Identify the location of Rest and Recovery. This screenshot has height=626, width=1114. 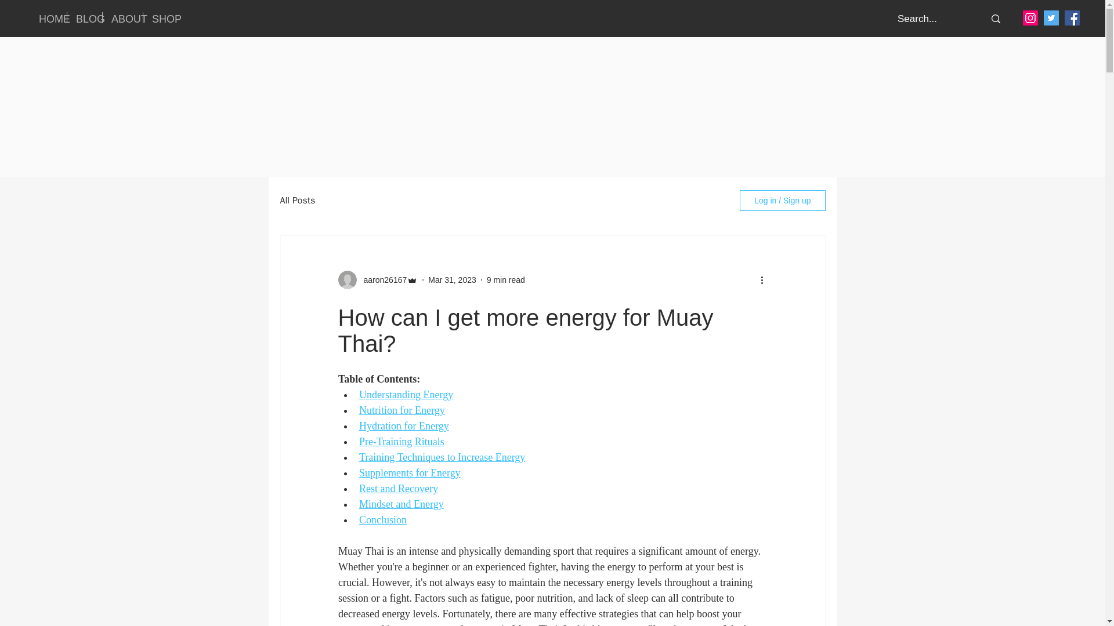
(398, 488).